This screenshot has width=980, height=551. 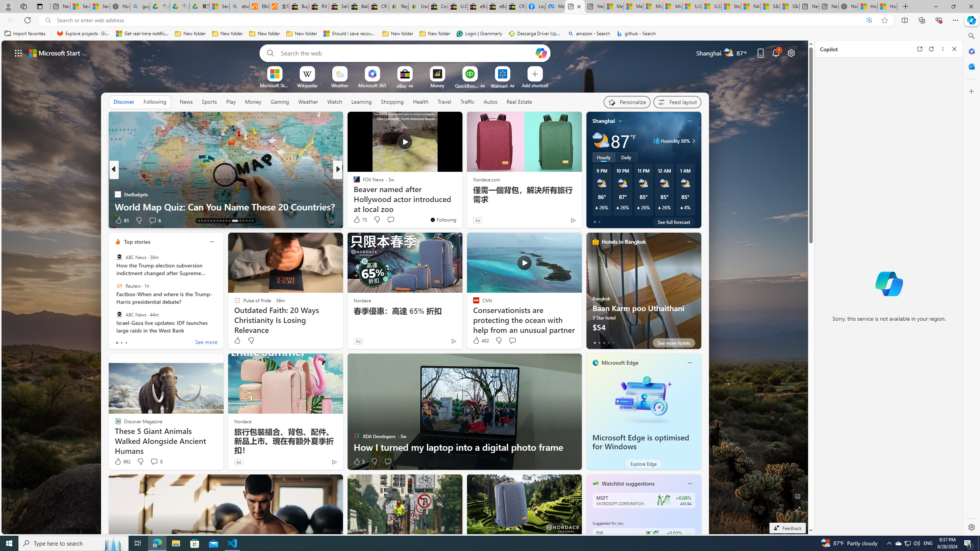 What do you see at coordinates (153, 220) in the screenshot?
I see `View comments 6 Comment` at bounding box center [153, 220].